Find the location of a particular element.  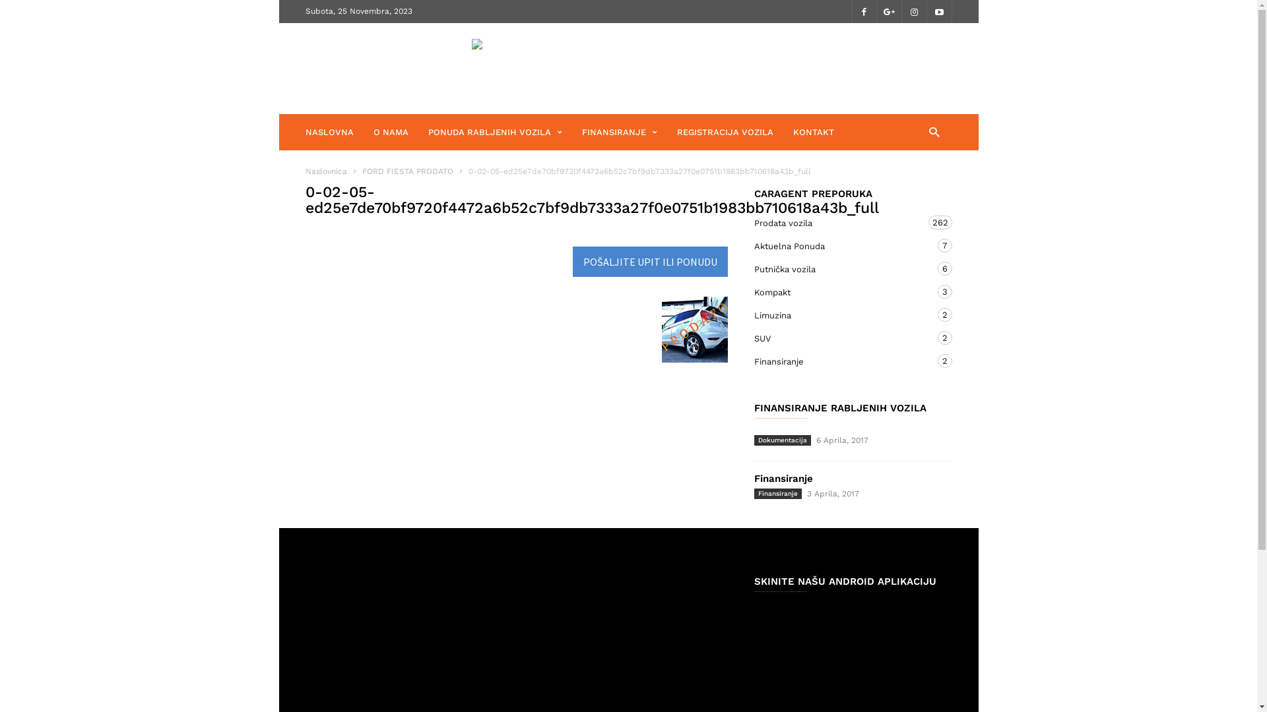

Dokumentacija is located at coordinates (782, 440).